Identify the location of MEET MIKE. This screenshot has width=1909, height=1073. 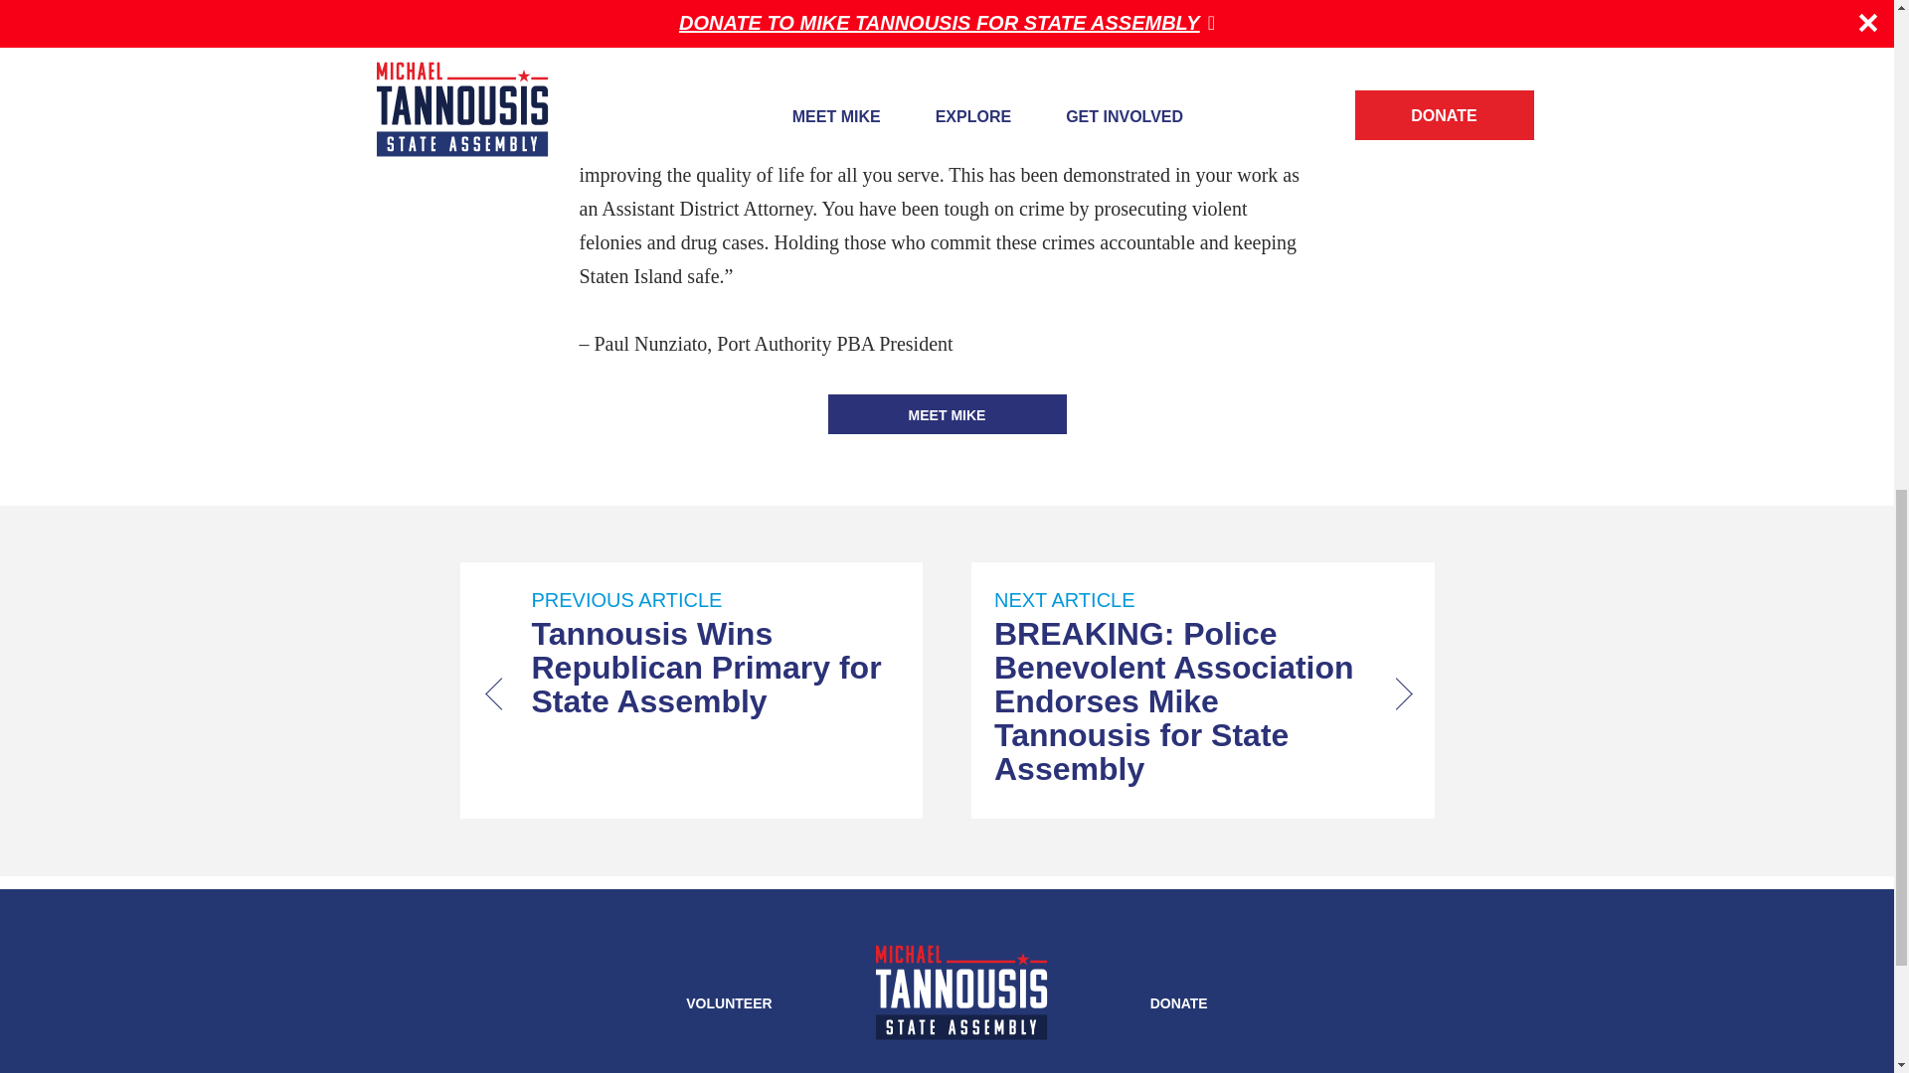
(946, 414).